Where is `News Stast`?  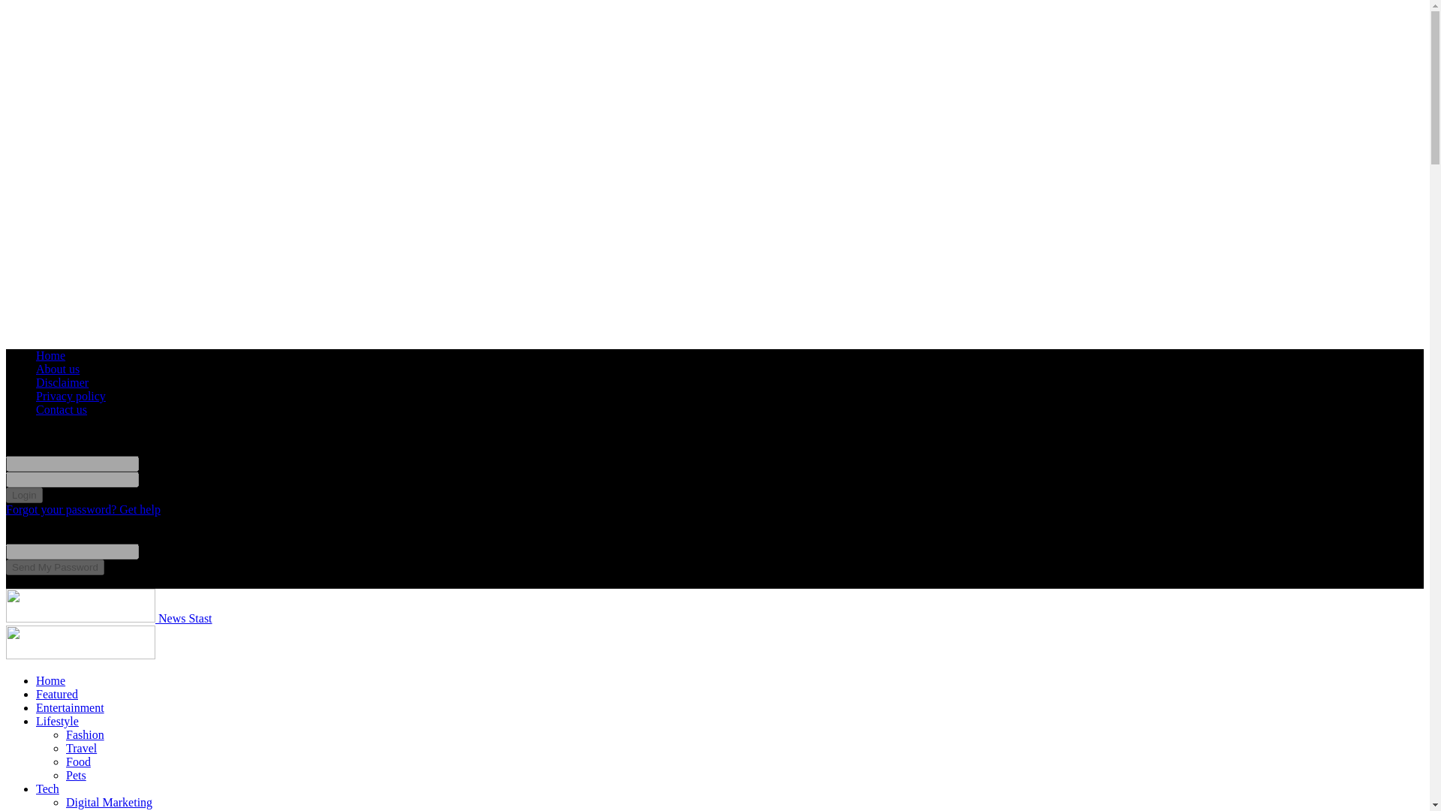
News Stast is located at coordinates (108, 618).